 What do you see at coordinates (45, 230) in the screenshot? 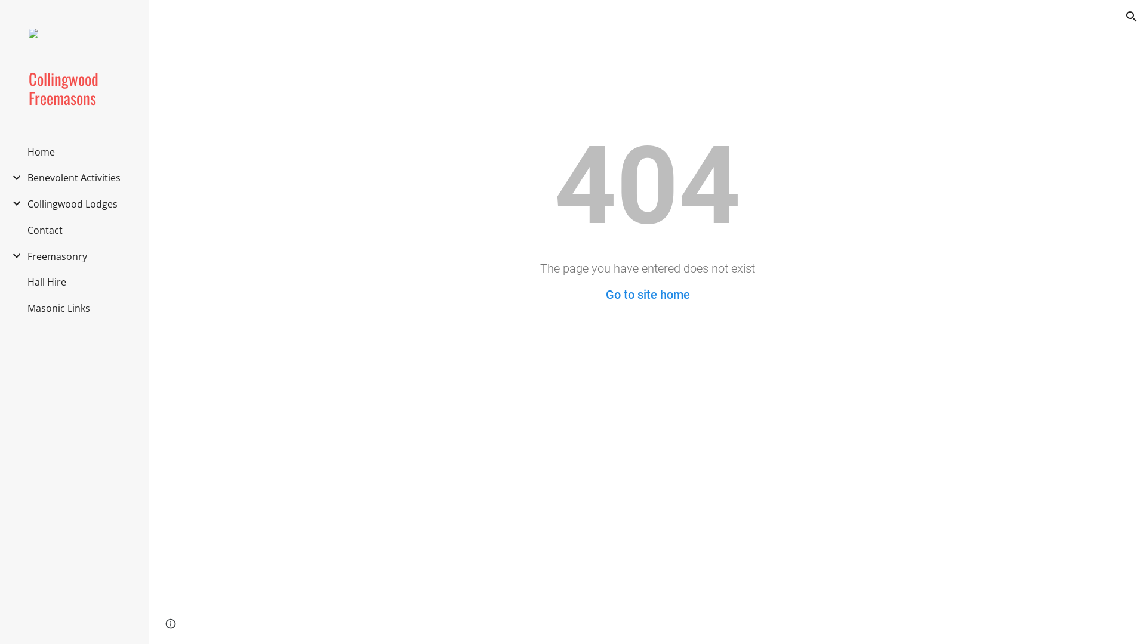
I see `Contact` at bounding box center [45, 230].